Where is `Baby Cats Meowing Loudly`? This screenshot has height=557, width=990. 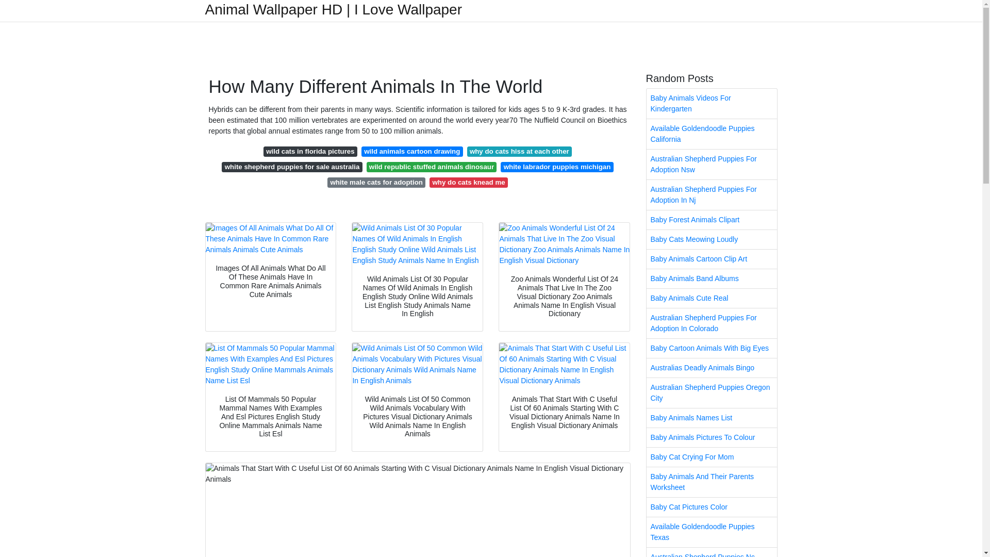
Baby Cats Meowing Loudly is located at coordinates (712, 239).